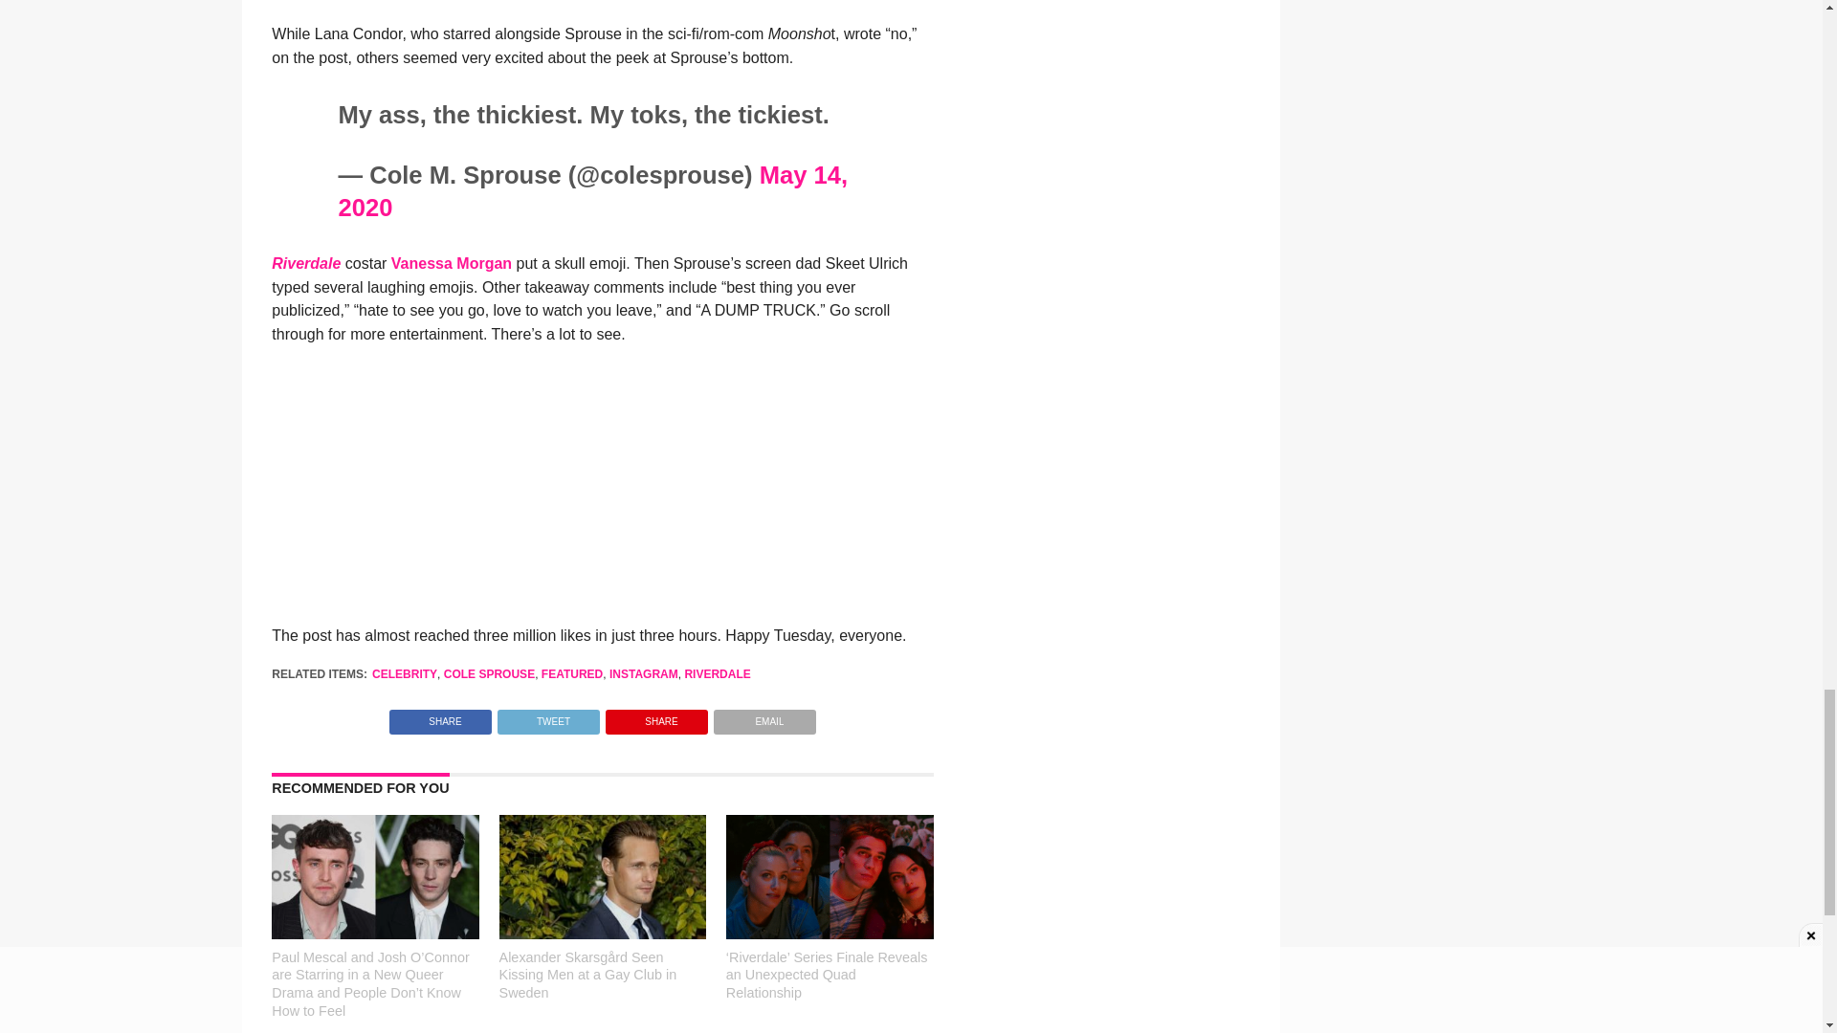  What do you see at coordinates (656, 716) in the screenshot?
I see `Pin This Post` at bounding box center [656, 716].